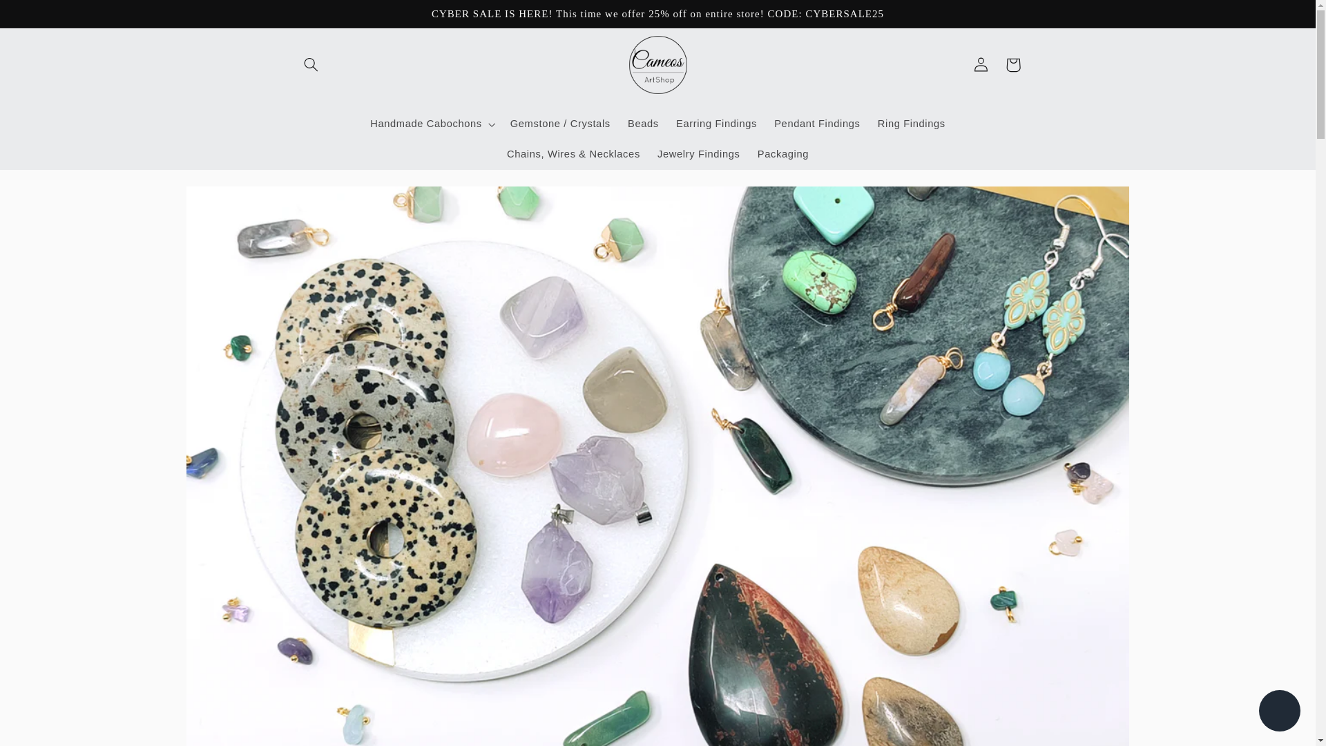 This screenshot has width=1326, height=746. What do you see at coordinates (44, 17) in the screenshot?
I see `Skip to content` at bounding box center [44, 17].